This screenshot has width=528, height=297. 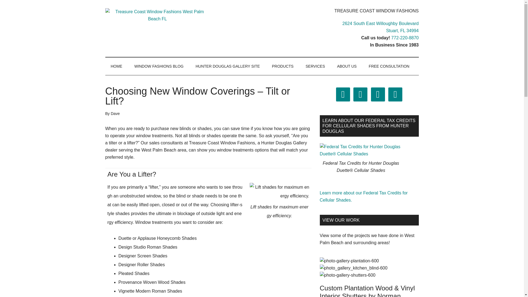 What do you see at coordinates (343, 94) in the screenshot?
I see `facebook` at bounding box center [343, 94].